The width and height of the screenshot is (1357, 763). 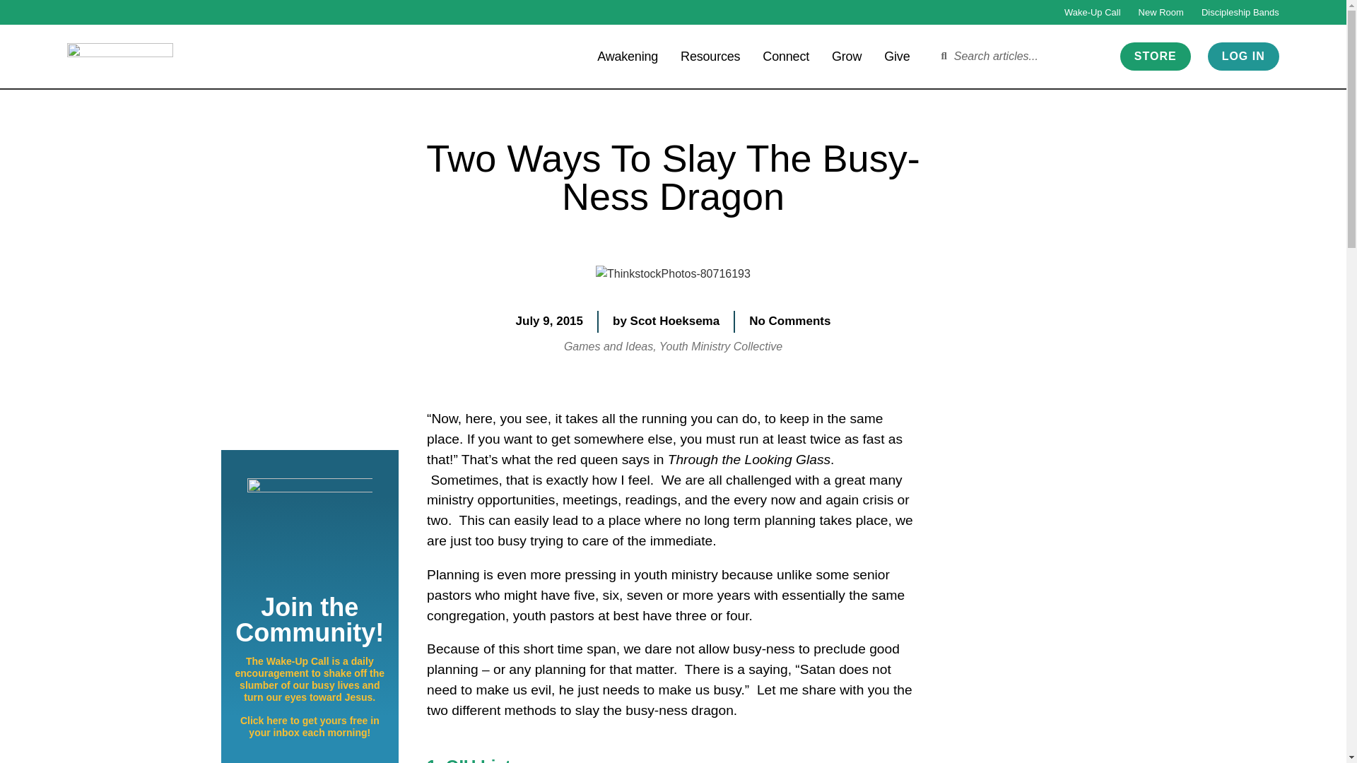 I want to click on Discipleship Bands, so click(x=1240, y=12).